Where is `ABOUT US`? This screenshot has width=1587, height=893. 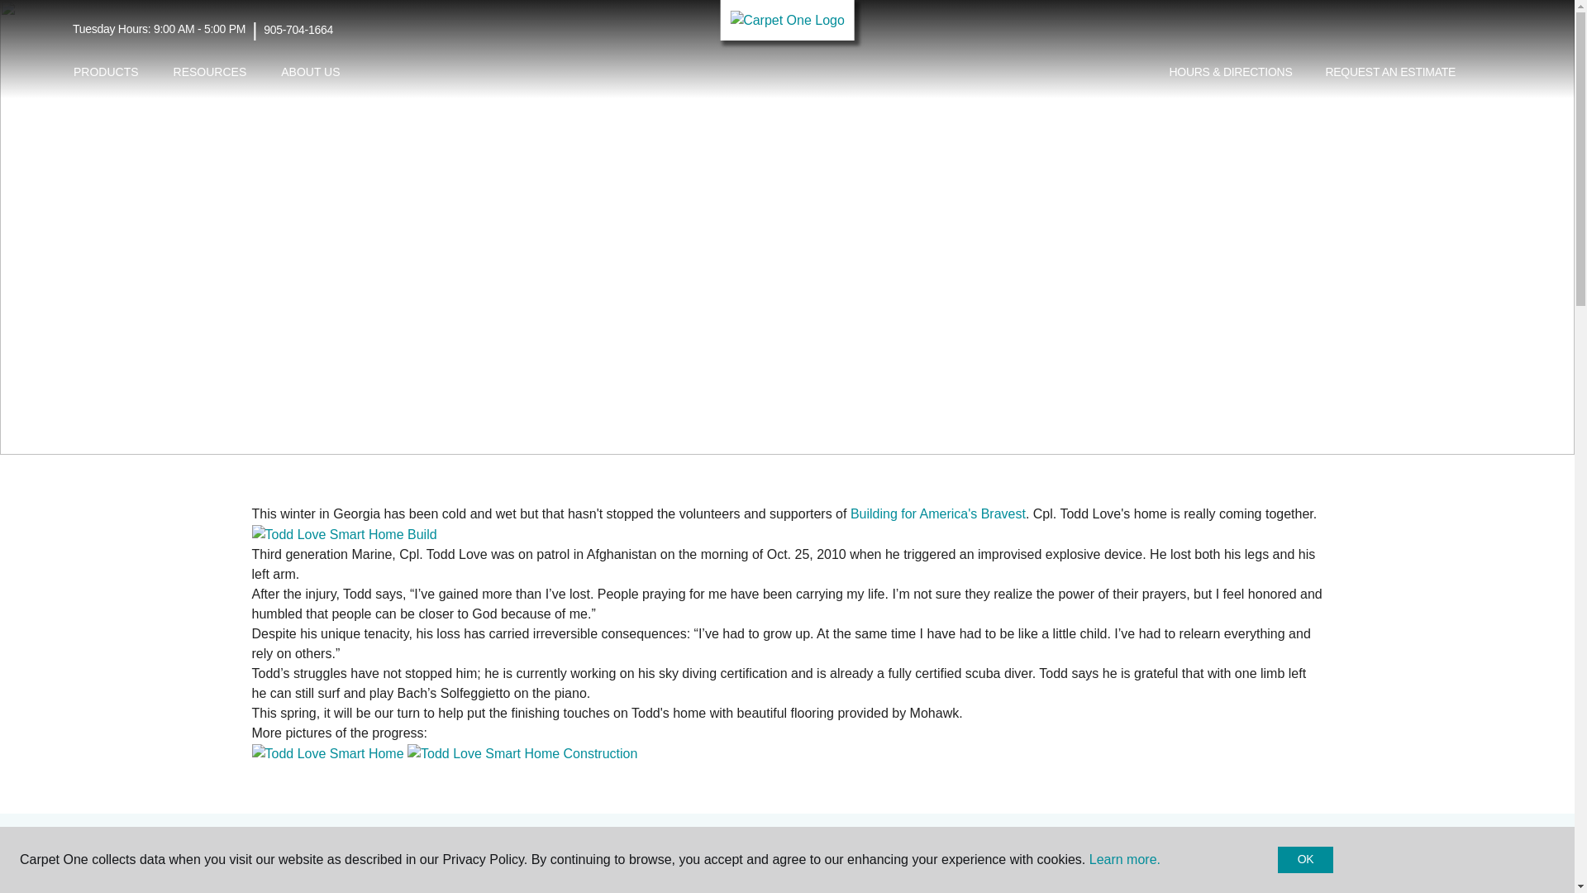 ABOUT US is located at coordinates (310, 72).